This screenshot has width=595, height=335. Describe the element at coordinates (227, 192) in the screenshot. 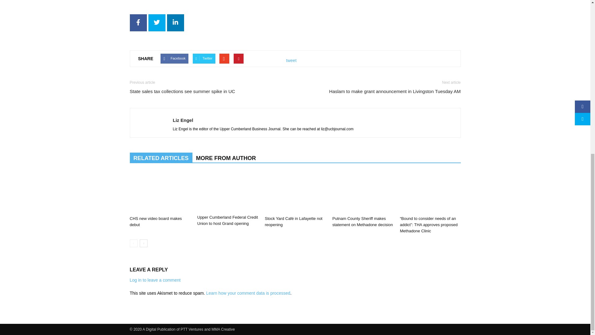

I see `Upper Cumberland Federal Credit Union to host Grand opening` at that location.